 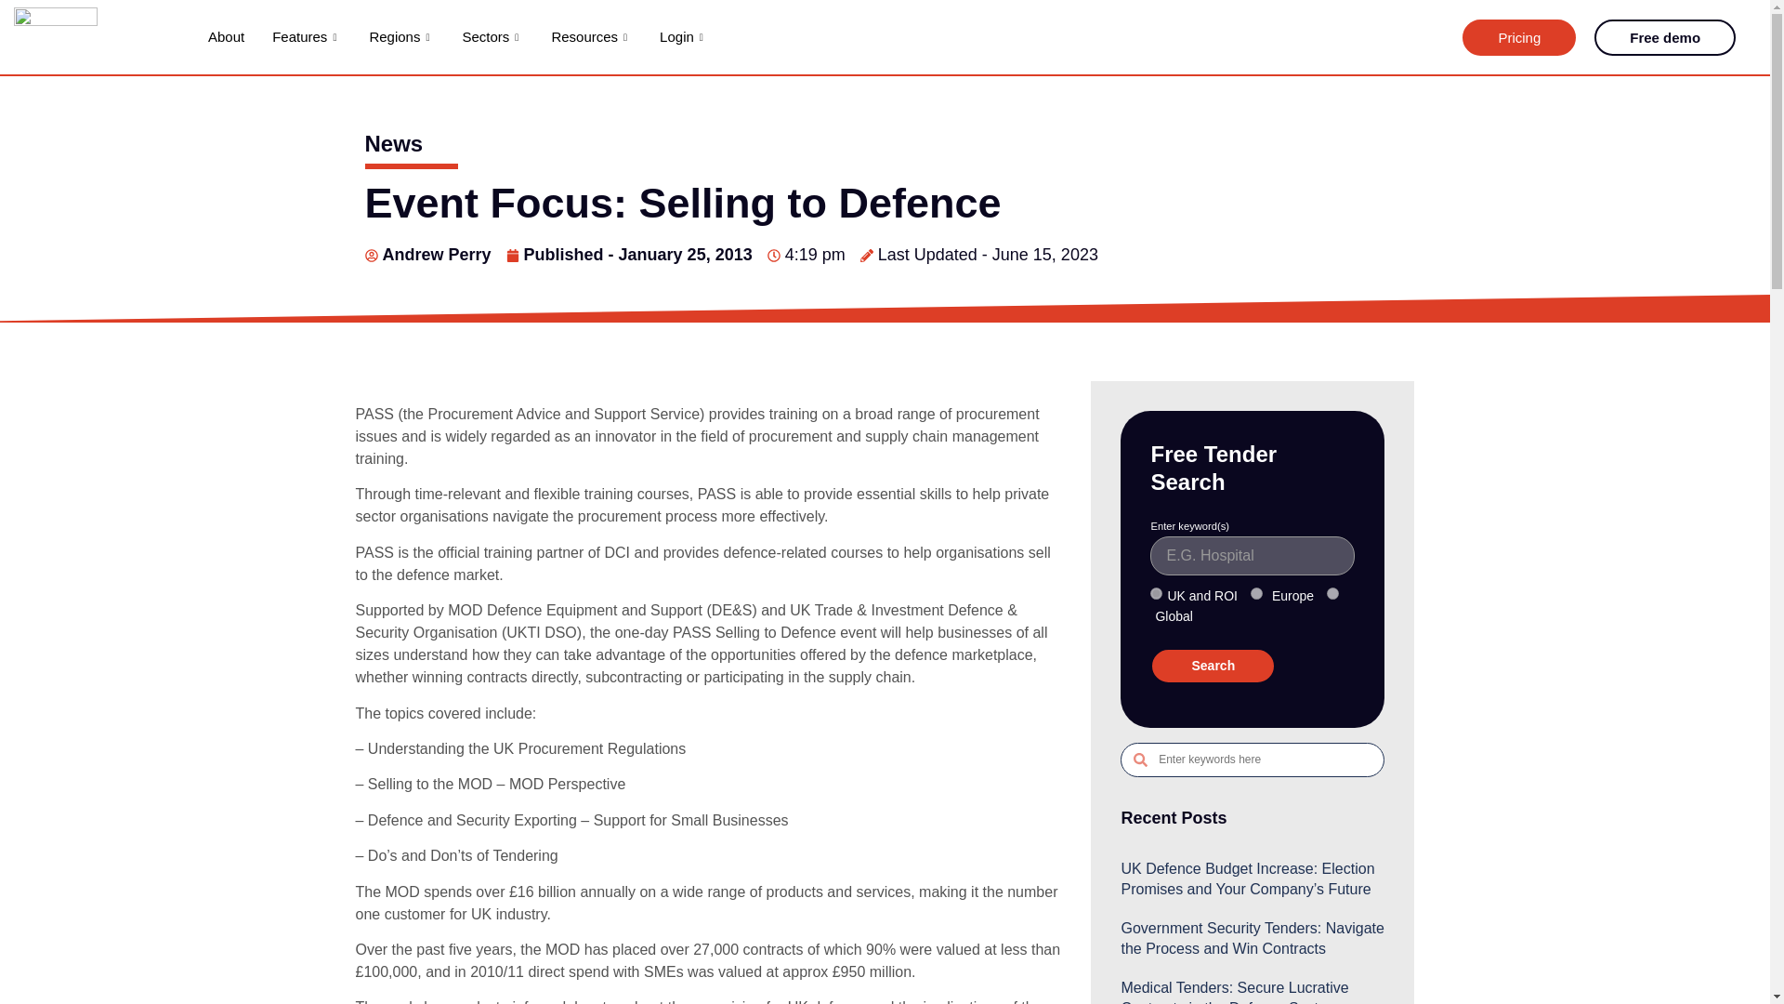 What do you see at coordinates (1256, 593) in the screenshot?
I see `Europe` at bounding box center [1256, 593].